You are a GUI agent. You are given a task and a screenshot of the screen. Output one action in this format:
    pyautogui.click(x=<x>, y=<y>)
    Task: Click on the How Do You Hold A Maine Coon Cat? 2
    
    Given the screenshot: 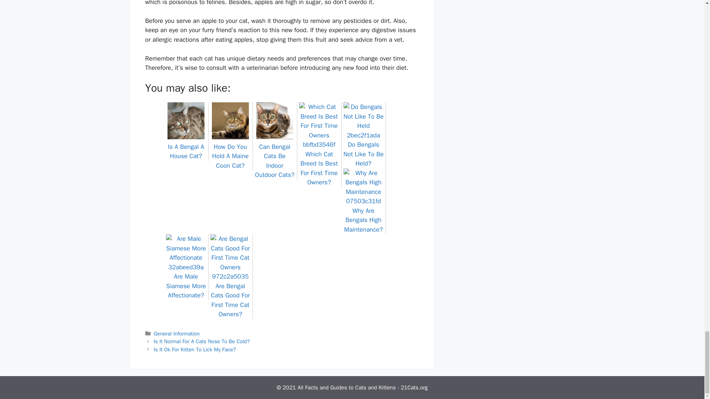 What is the action you would take?
    pyautogui.click(x=230, y=120)
    